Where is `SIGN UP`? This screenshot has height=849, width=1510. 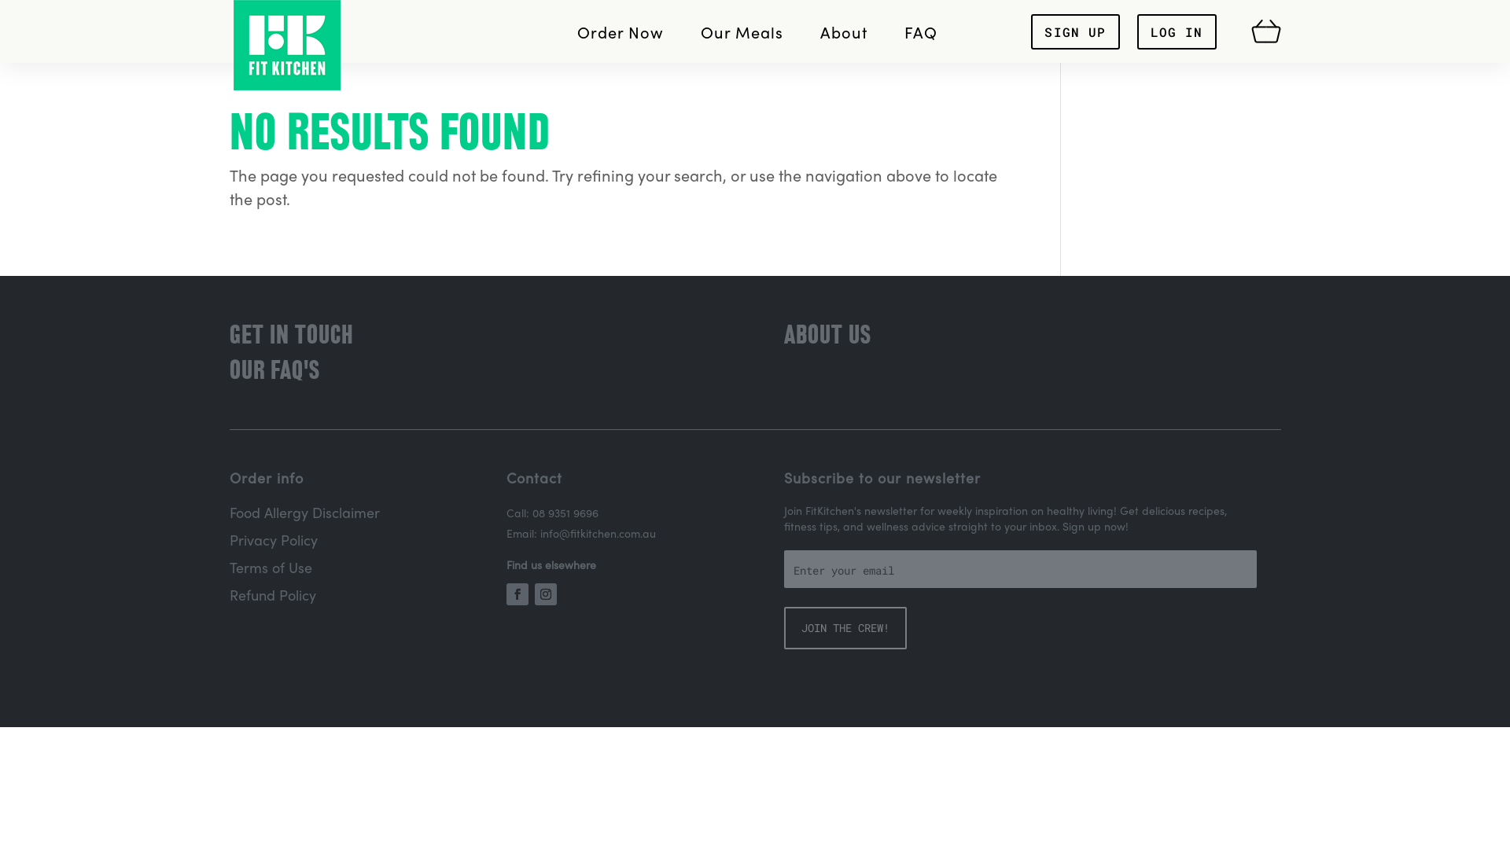 SIGN UP is located at coordinates (1075, 31).